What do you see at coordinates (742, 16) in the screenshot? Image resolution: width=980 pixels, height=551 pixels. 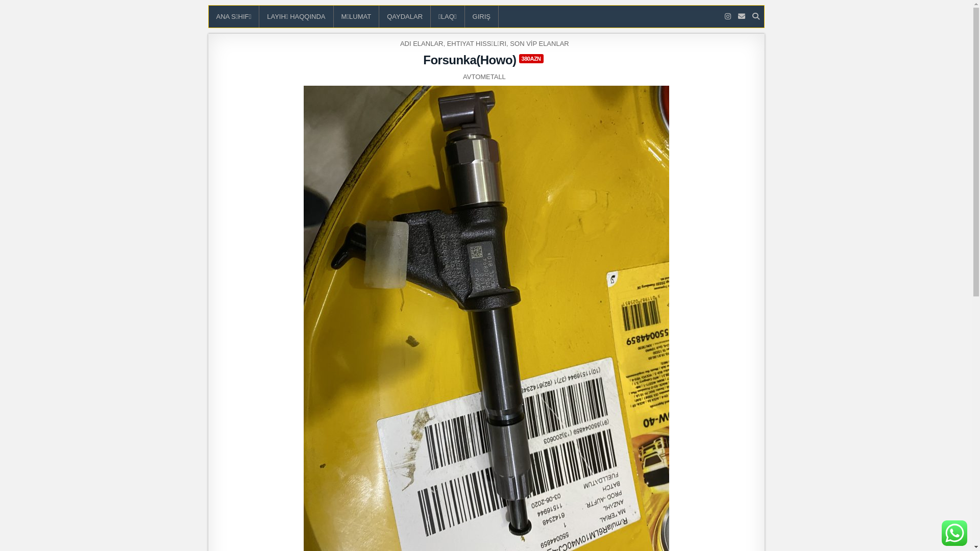 I see `Email Us` at bounding box center [742, 16].